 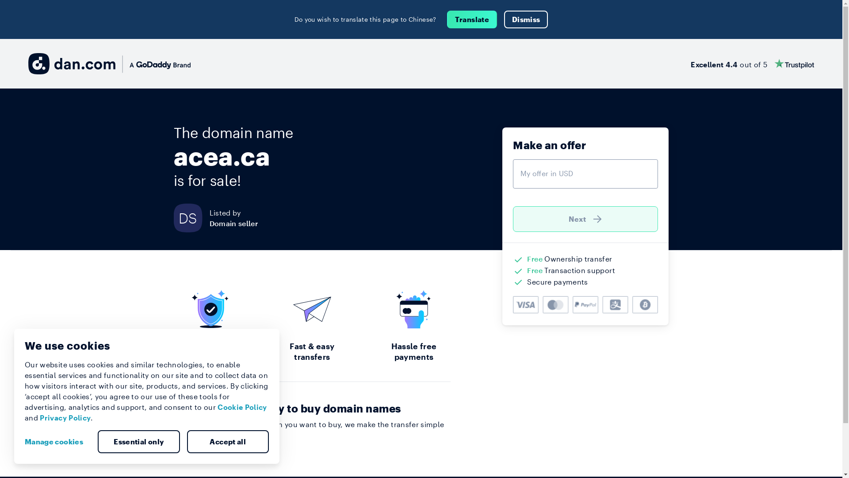 What do you see at coordinates (242, 407) in the screenshot?
I see `Cookie Policy` at bounding box center [242, 407].